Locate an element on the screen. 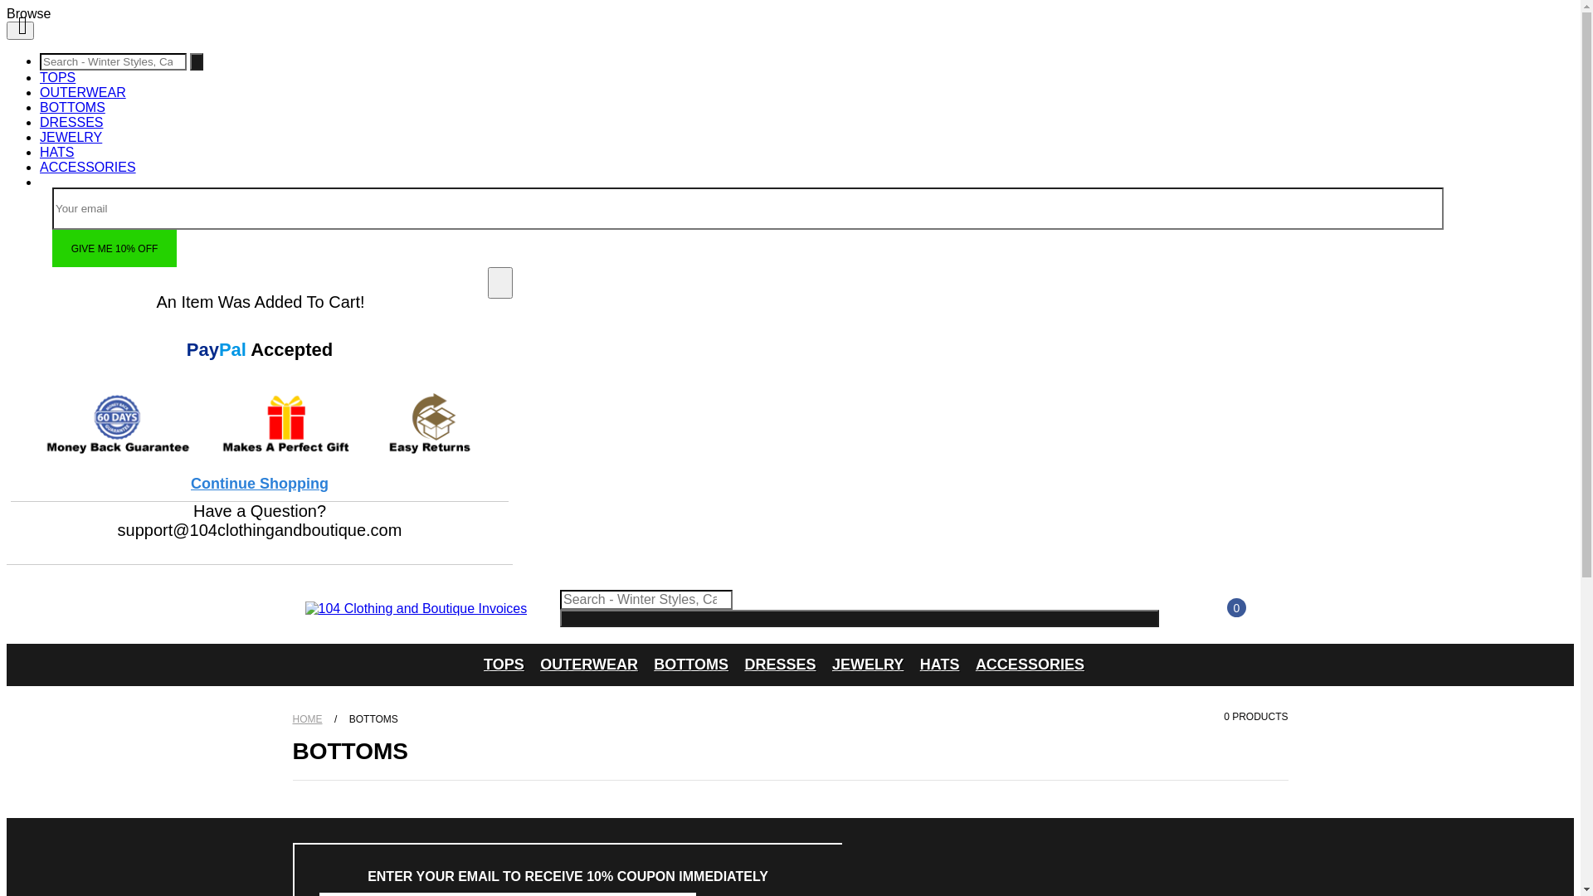 This screenshot has width=1593, height=896. Search is located at coordinates (860, 619).